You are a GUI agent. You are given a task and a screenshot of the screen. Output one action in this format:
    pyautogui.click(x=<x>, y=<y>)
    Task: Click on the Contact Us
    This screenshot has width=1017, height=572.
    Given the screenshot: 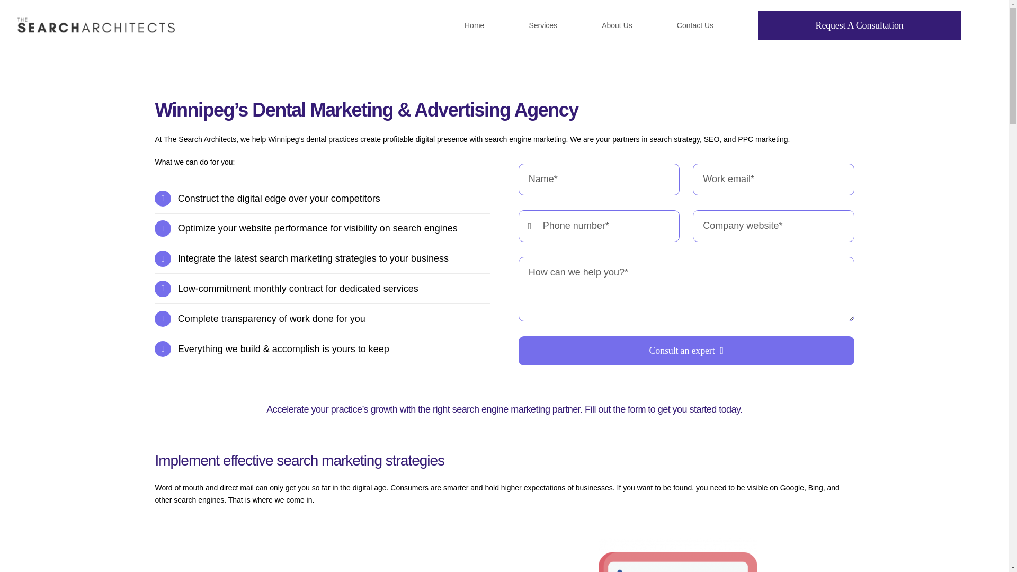 What is the action you would take?
    pyautogui.click(x=695, y=25)
    